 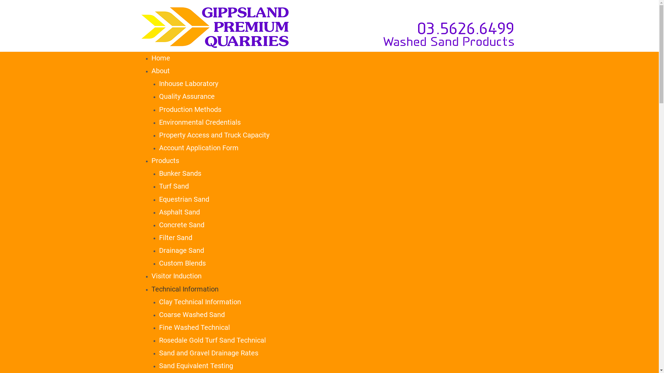 I want to click on Bunker Sands, so click(x=180, y=173).